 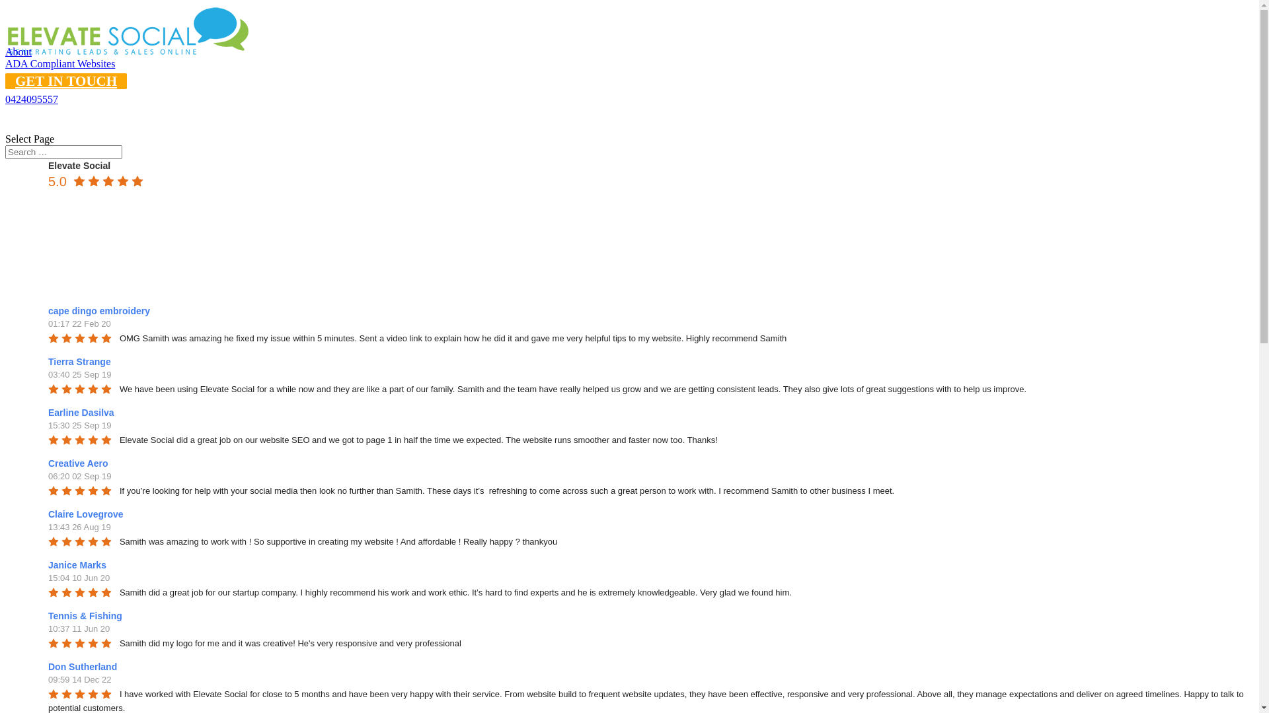 What do you see at coordinates (32, 99) in the screenshot?
I see `0424095557` at bounding box center [32, 99].